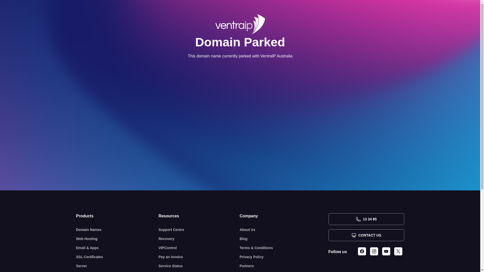 This screenshot has height=272, width=484. Describe the element at coordinates (284, 239) in the screenshot. I see `Blog` at that location.